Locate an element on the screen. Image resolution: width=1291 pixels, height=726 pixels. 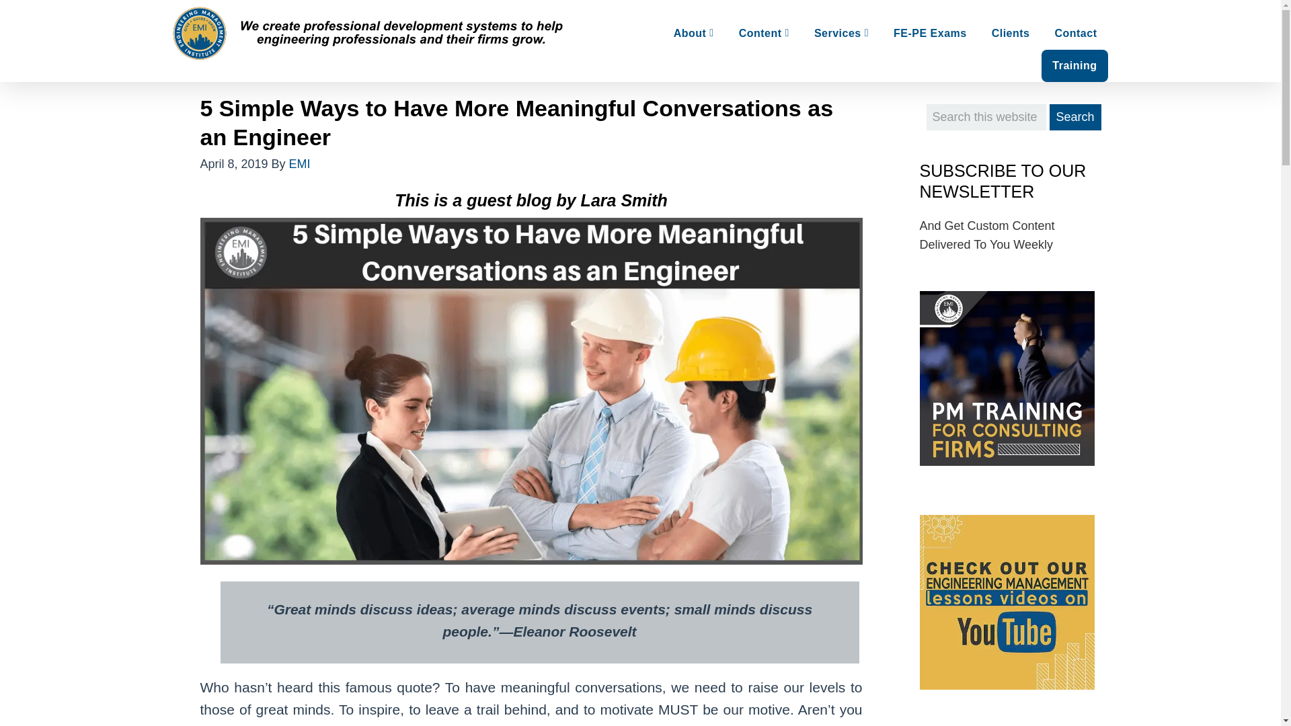
Training is located at coordinates (1074, 66).